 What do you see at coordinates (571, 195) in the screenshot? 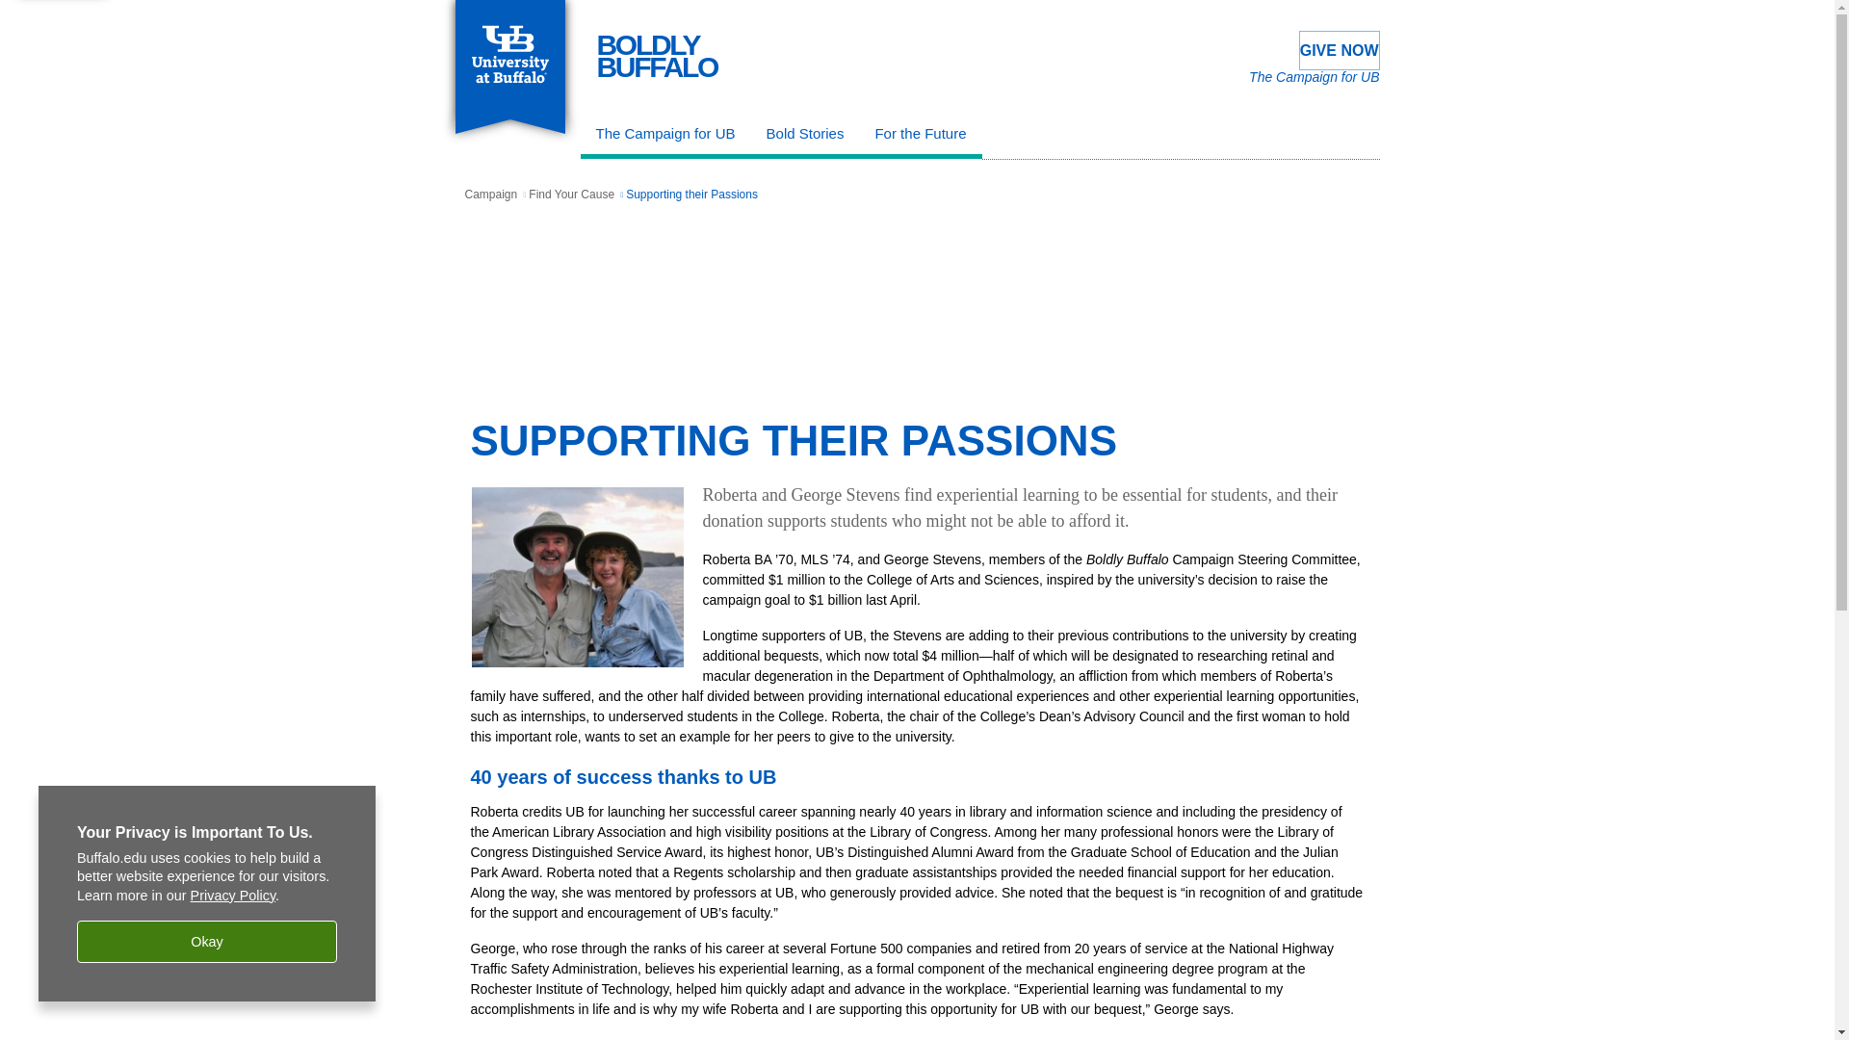
I see `The Campaign for UB` at bounding box center [571, 195].